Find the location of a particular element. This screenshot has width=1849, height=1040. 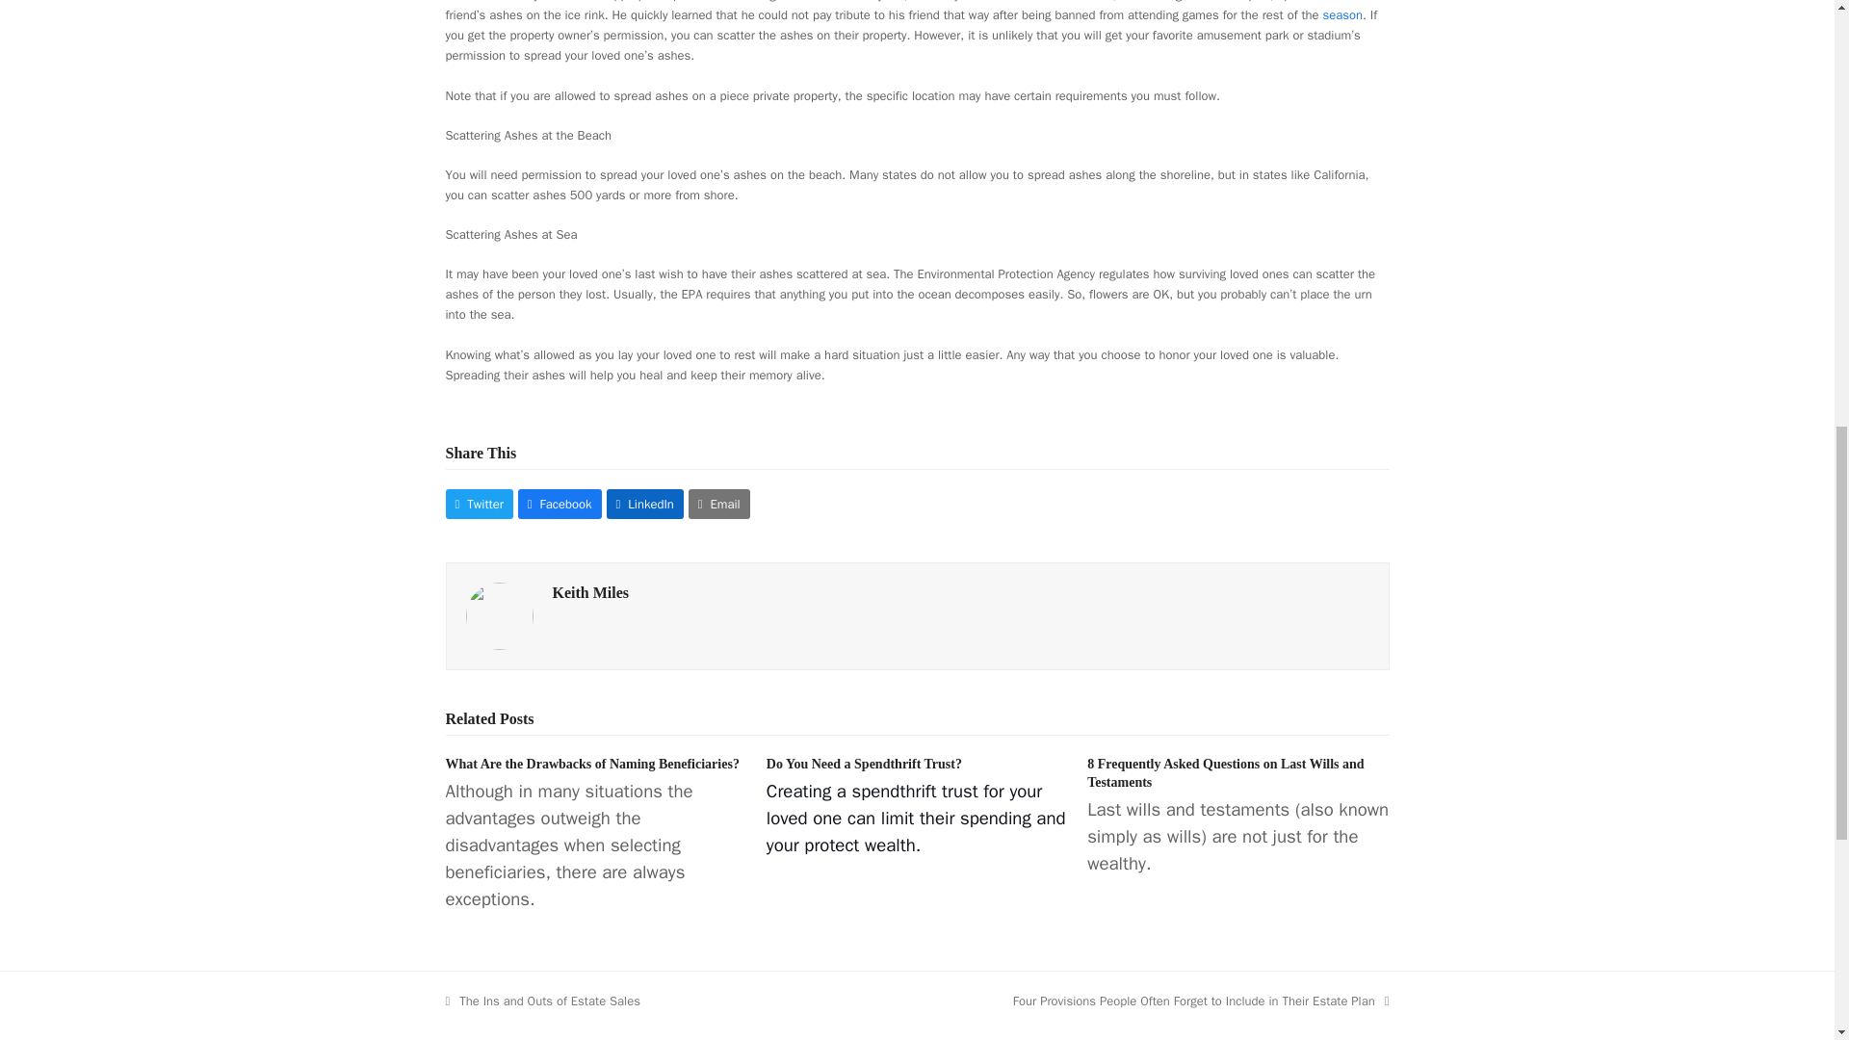

LinkedIn is located at coordinates (645, 503).